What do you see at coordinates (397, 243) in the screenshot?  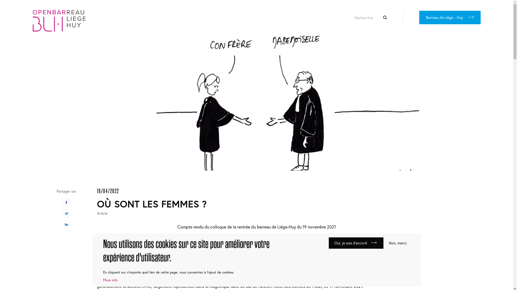 I see `Non, merci.` at bounding box center [397, 243].